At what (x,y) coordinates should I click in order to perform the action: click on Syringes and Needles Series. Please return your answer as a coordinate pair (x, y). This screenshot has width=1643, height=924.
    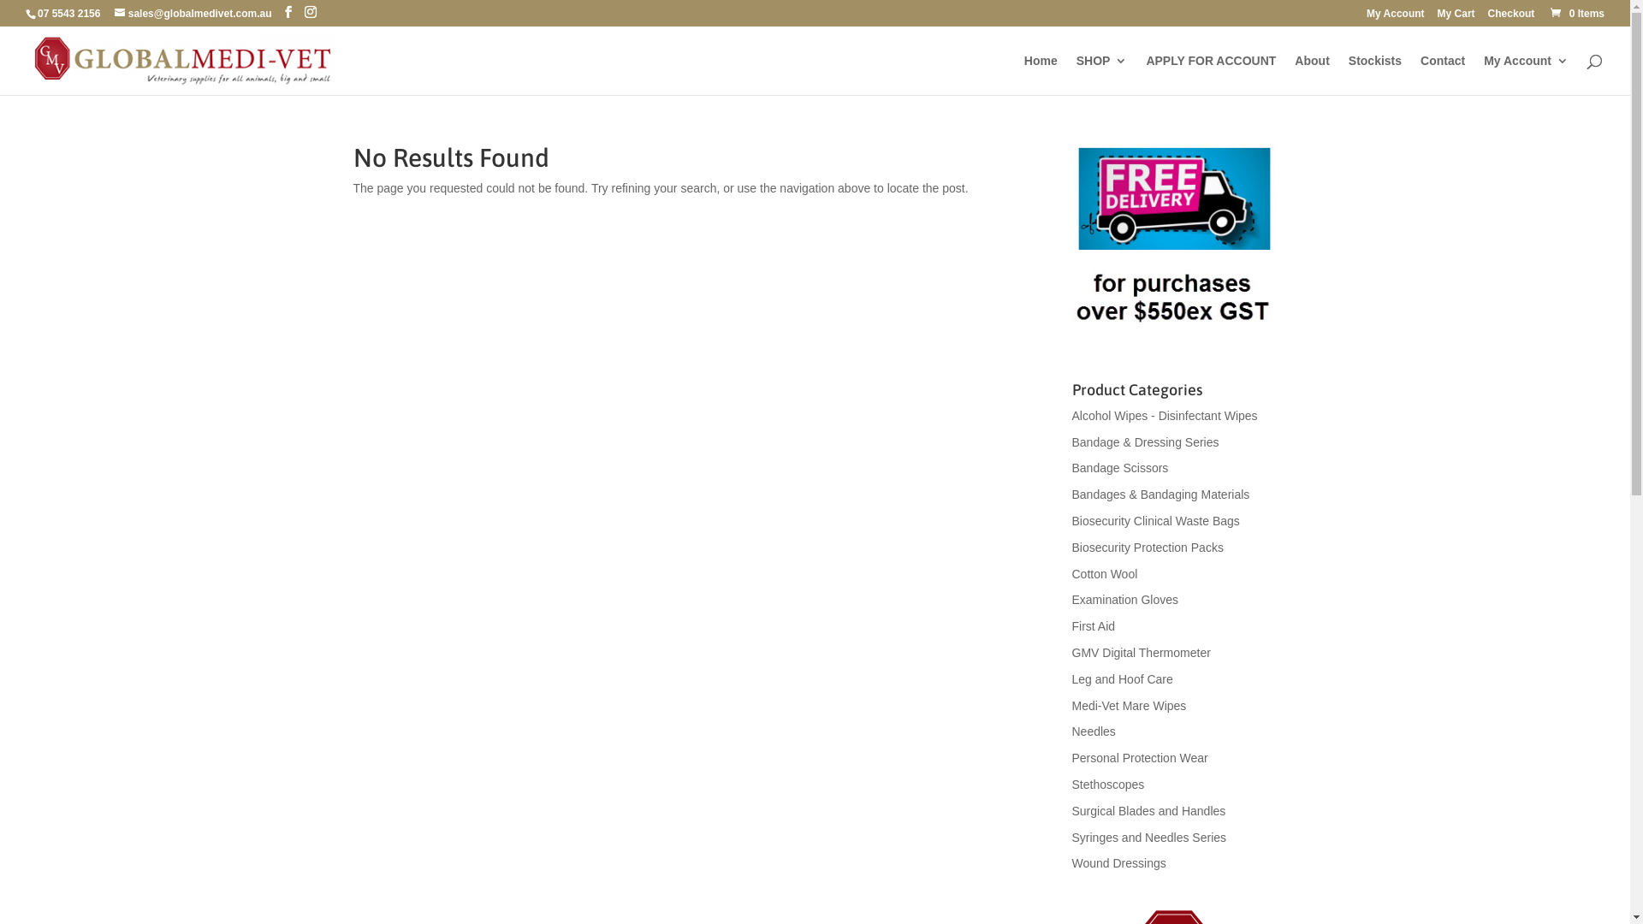
    Looking at the image, I should click on (1148, 838).